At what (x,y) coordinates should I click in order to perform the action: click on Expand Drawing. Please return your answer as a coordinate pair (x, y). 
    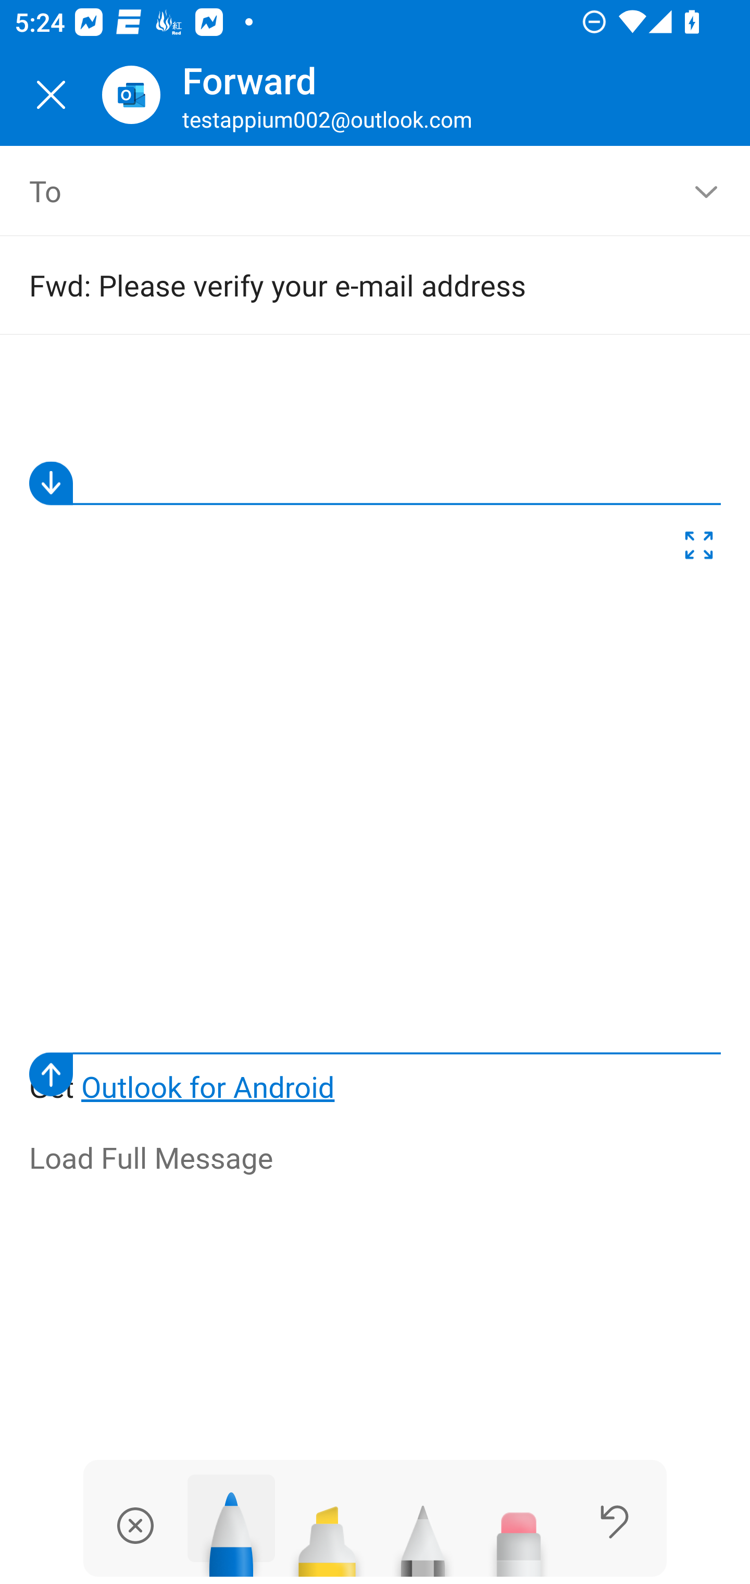
    Looking at the image, I should click on (699, 549).